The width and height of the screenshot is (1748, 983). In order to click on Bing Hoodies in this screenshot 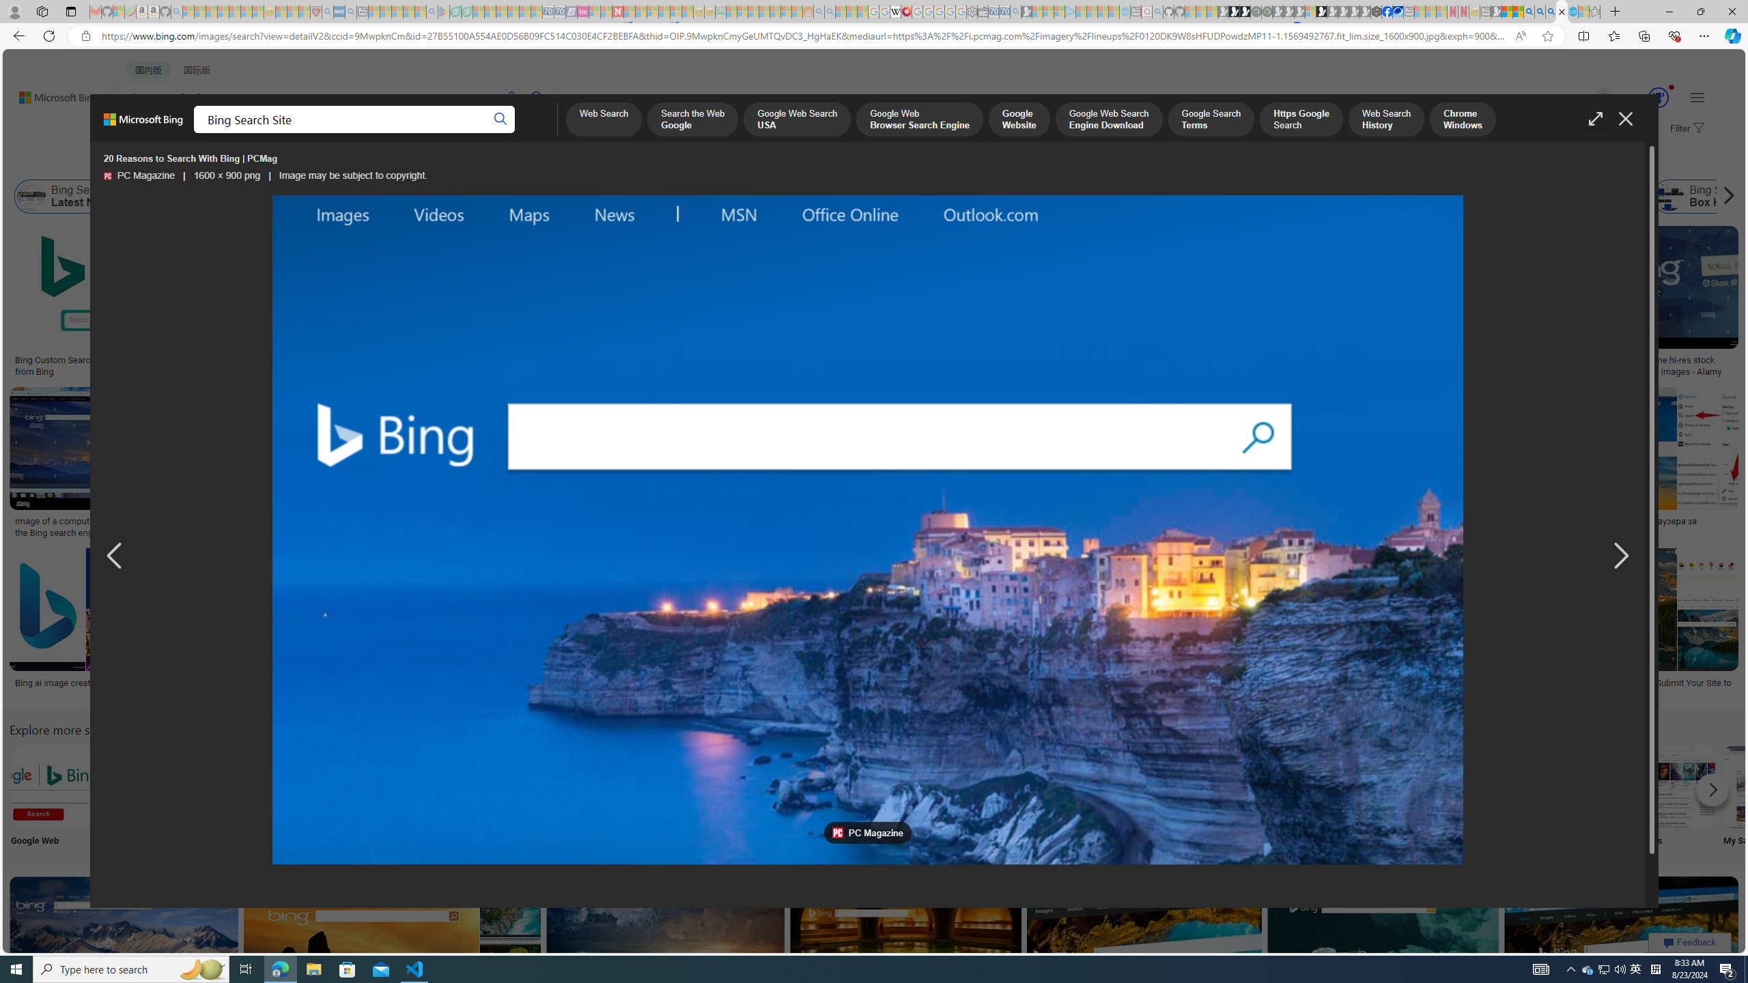, I will do `click(964, 314)`.